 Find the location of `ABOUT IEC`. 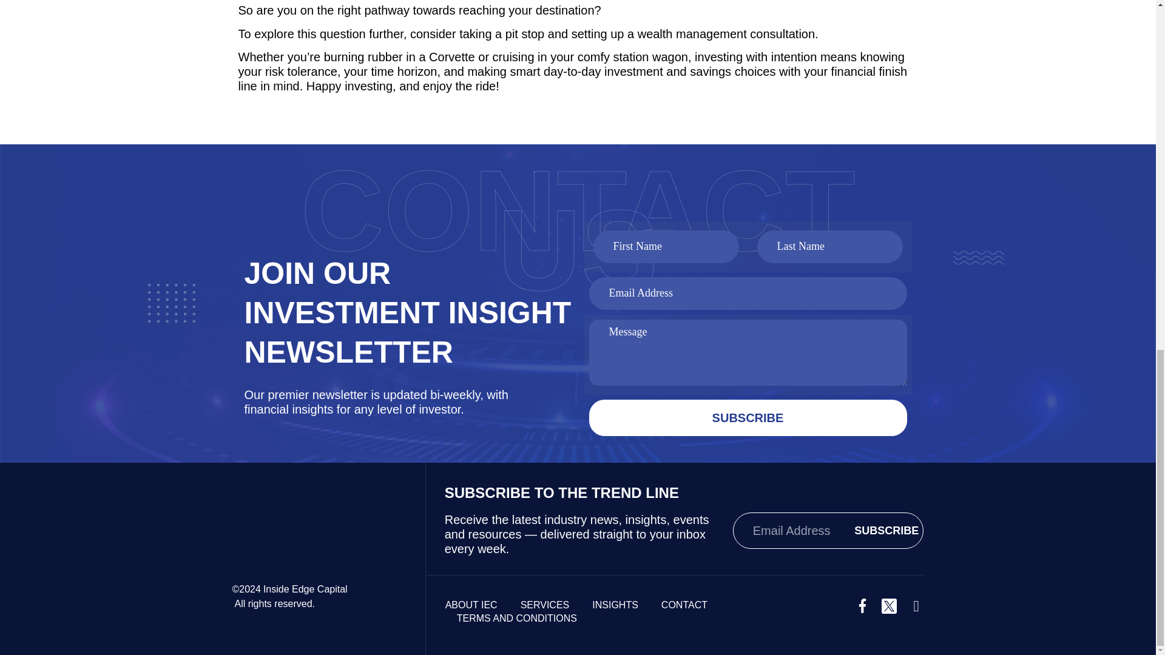

ABOUT IEC is located at coordinates (471, 605).